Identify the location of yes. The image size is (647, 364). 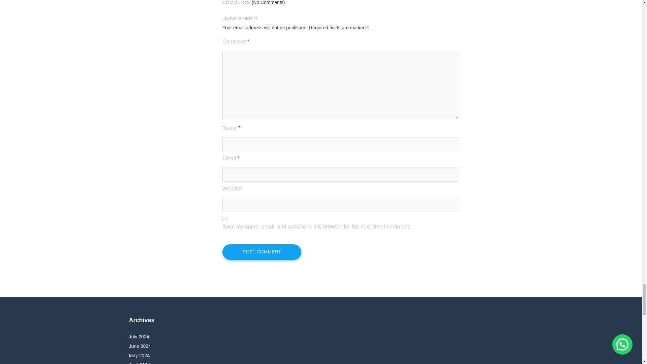
(224, 218).